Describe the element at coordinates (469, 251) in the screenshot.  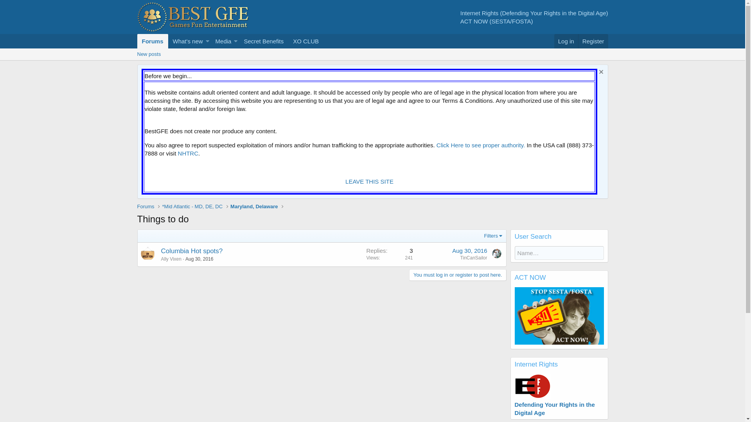
I see `Aug 30, 2016` at that location.